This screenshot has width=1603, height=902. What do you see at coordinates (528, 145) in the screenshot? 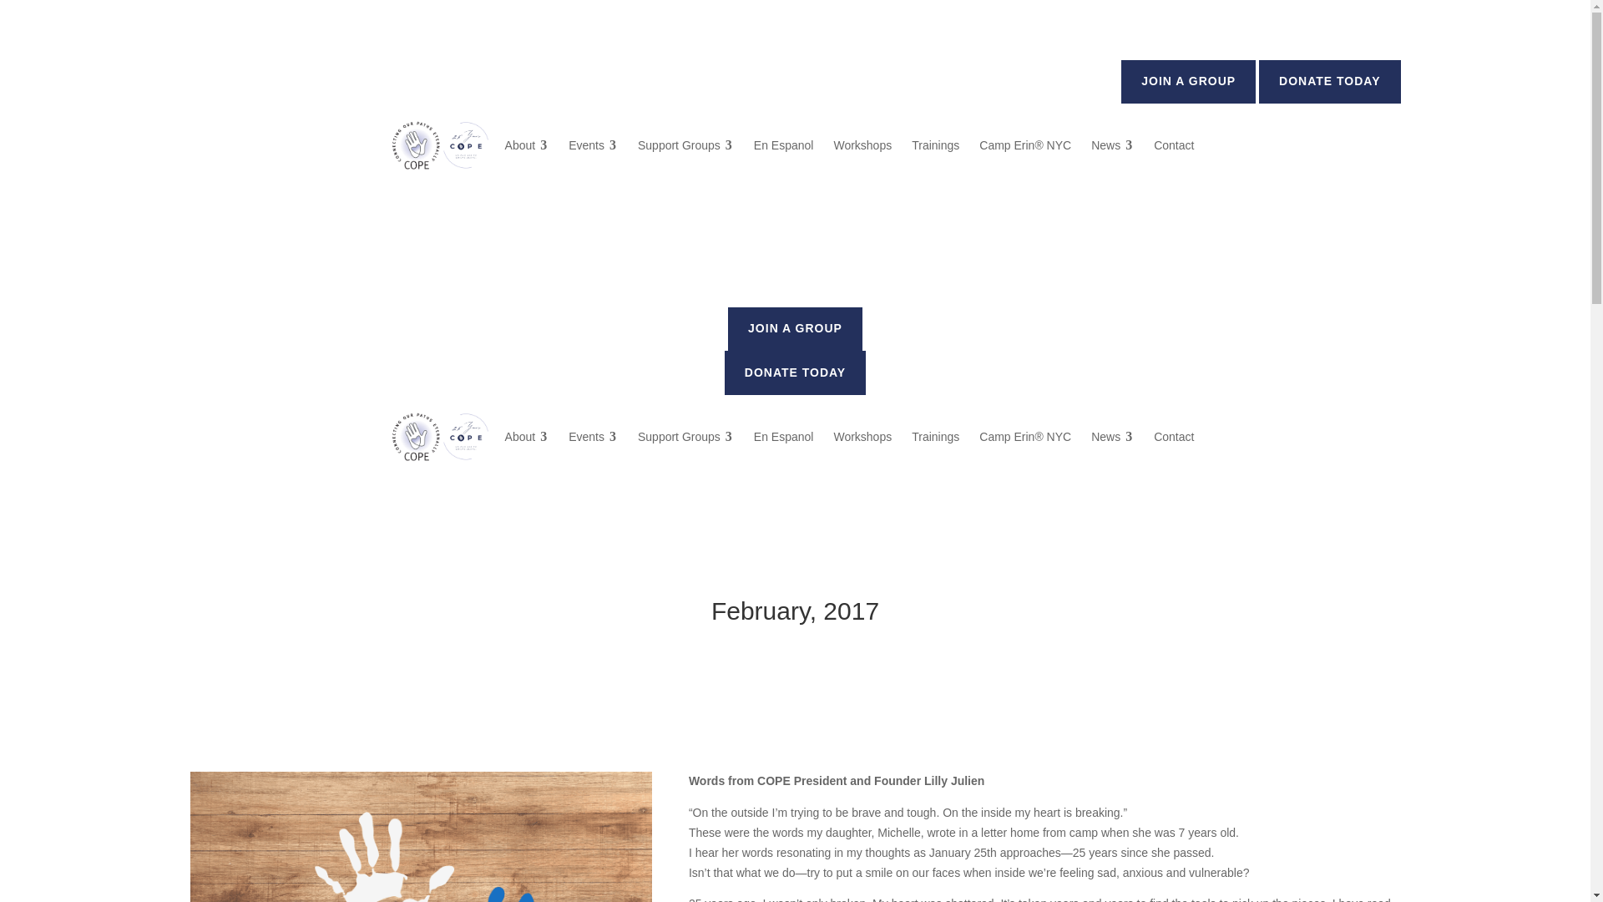
I see `About` at bounding box center [528, 145].